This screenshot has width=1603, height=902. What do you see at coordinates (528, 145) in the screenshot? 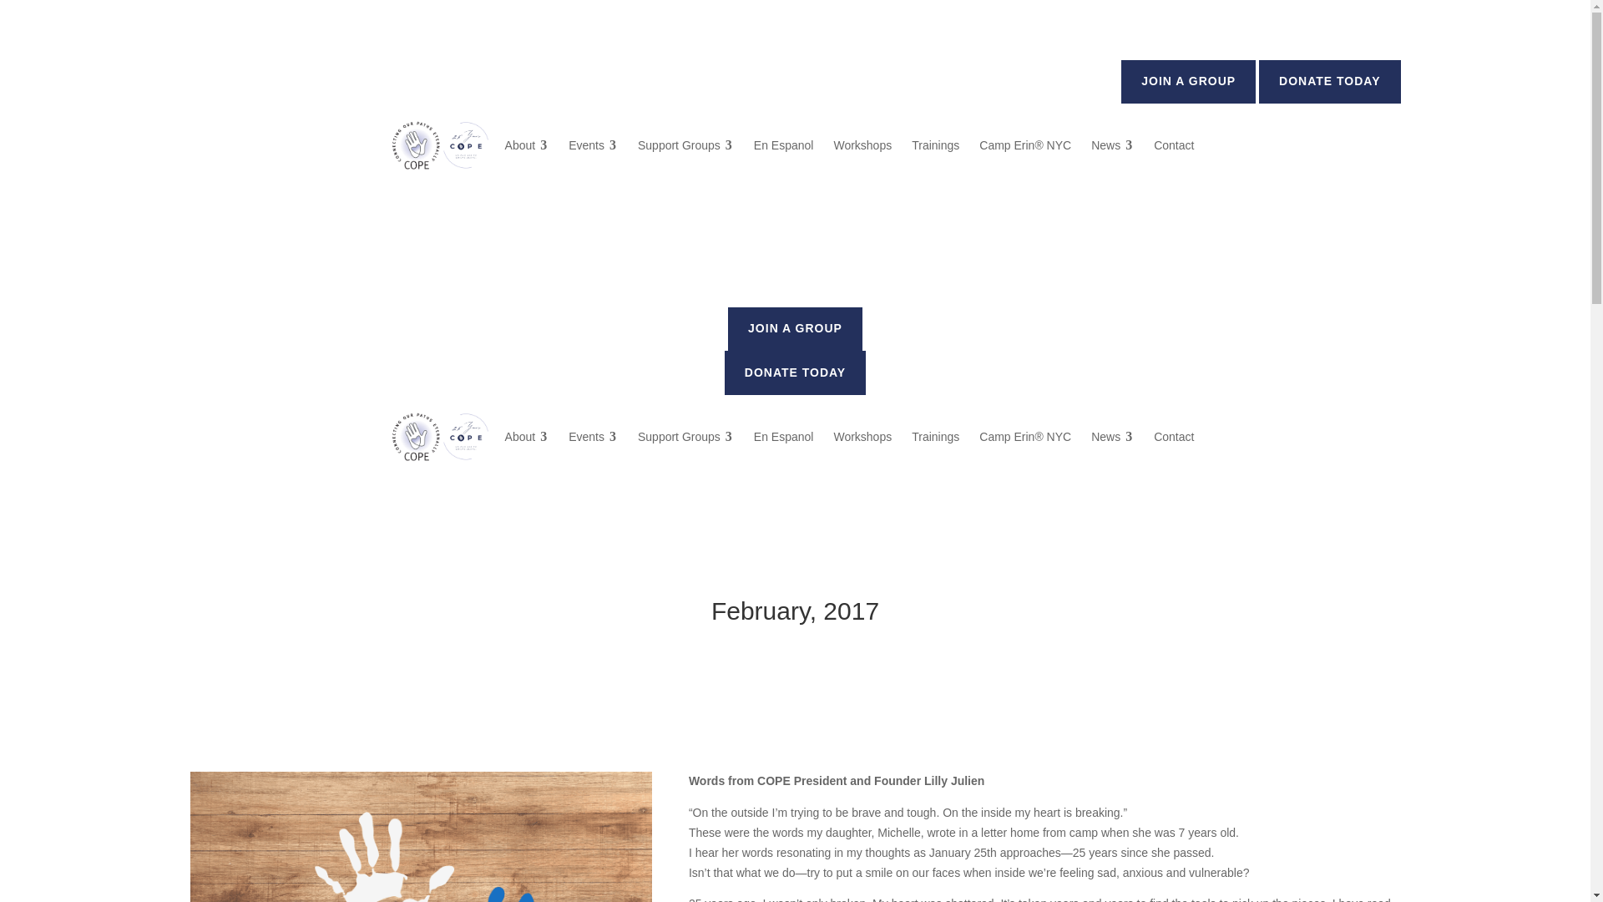
I see `About` at bounding box center [528, 145].